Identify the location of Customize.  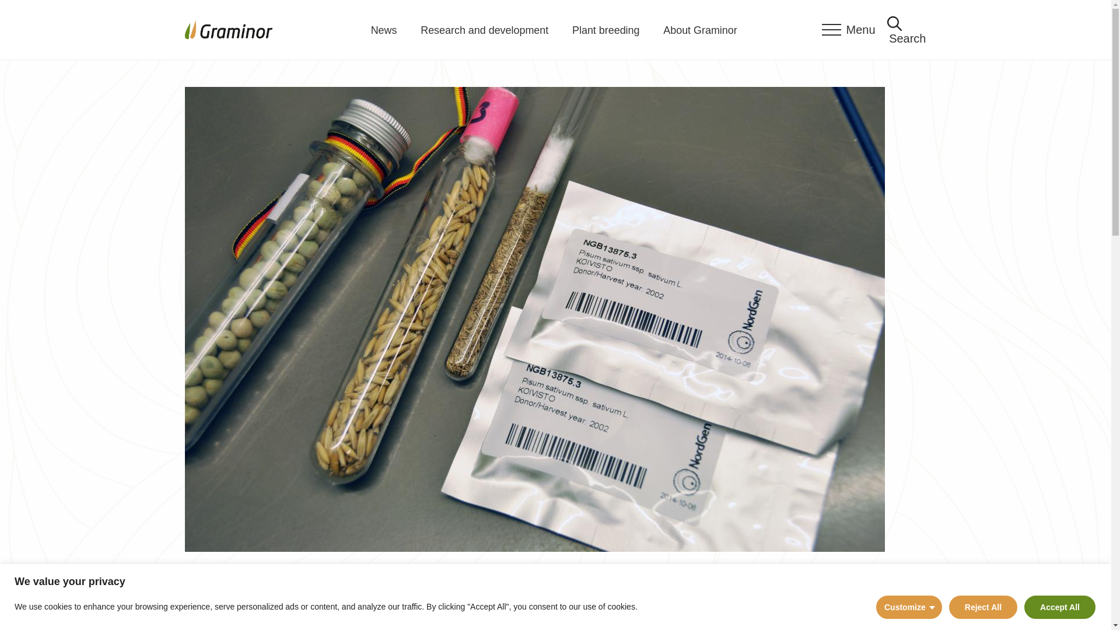
(909, 607).